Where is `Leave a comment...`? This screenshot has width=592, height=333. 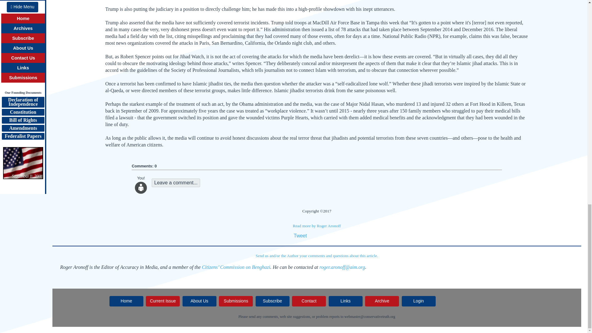
Leave a comment... is located at coordinates (176, 183).